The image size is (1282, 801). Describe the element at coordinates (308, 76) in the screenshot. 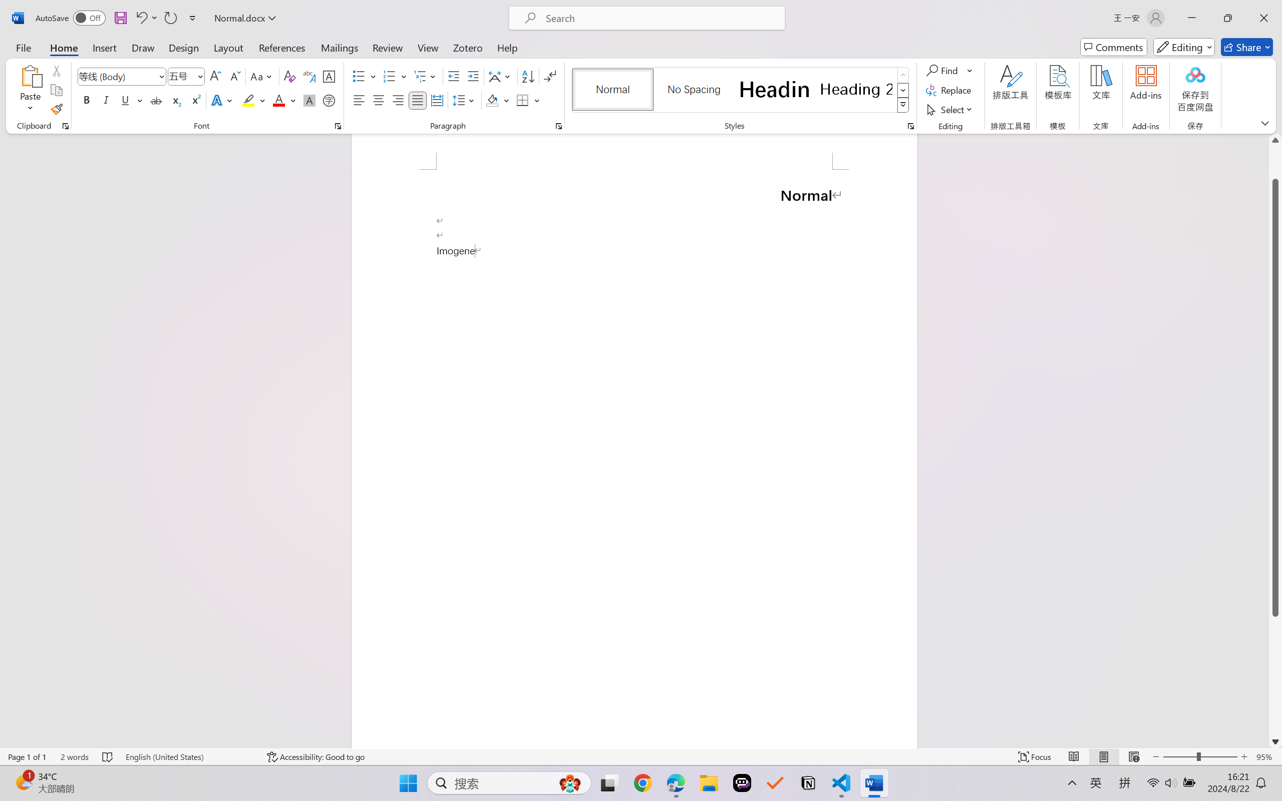

I see `Phonetic Guide...` at that location.